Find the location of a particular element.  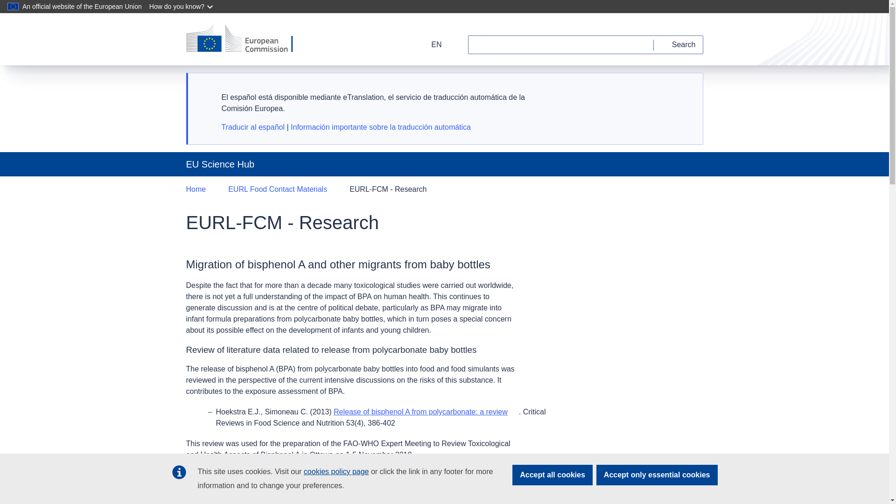

EN is located at coordinates (430, 44).